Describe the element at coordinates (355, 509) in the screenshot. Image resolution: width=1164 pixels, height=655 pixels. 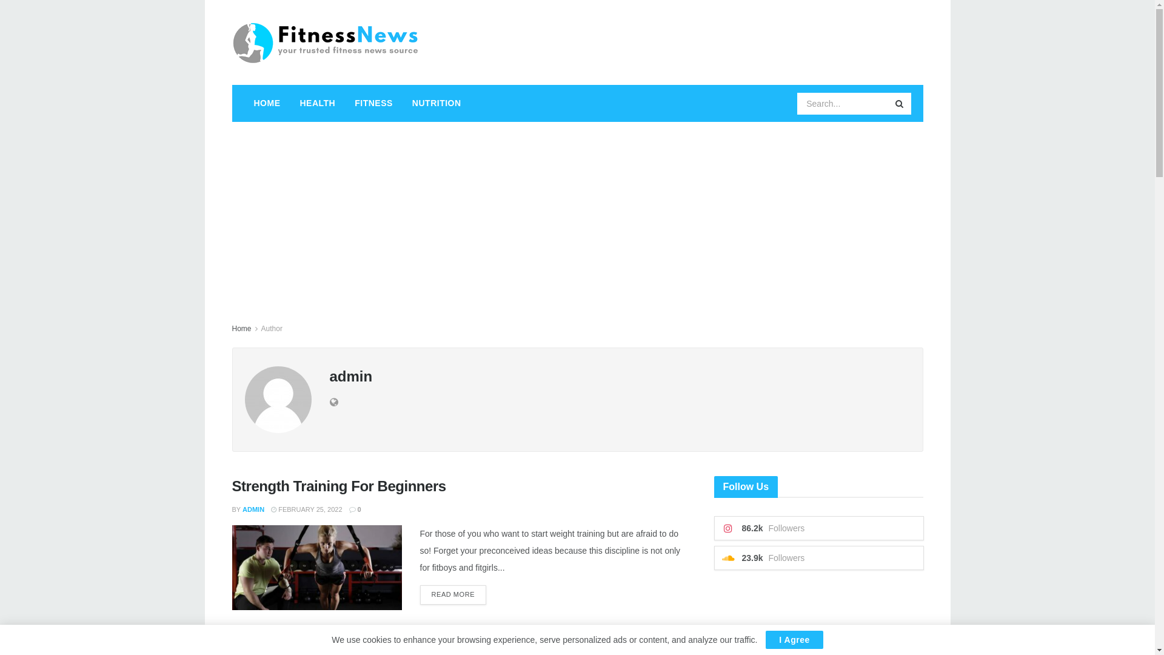
I see `0` at that location.